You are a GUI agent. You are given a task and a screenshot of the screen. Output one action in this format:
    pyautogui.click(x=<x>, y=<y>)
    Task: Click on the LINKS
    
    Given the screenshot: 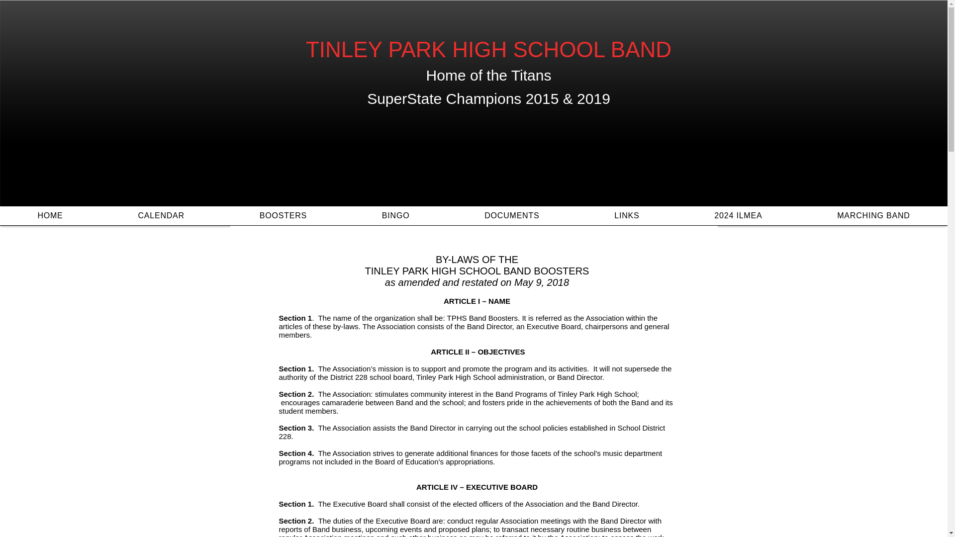 What is the action you would take?
    pyautogui.click(x=627, y=215)
    